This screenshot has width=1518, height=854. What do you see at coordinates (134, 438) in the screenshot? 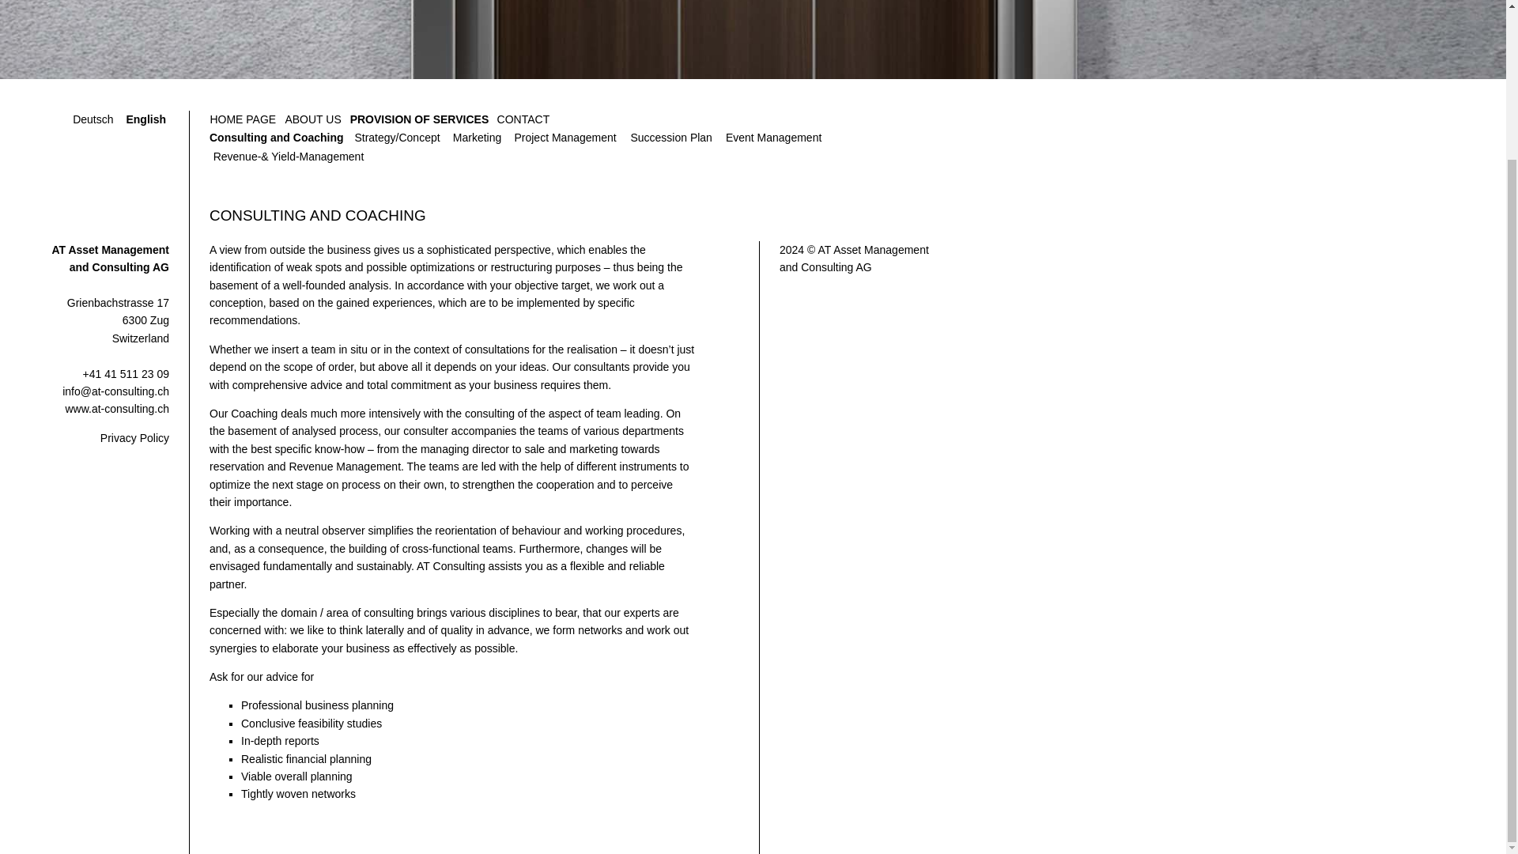
I see `Privacy Policy` at bounding box center [134, 438].